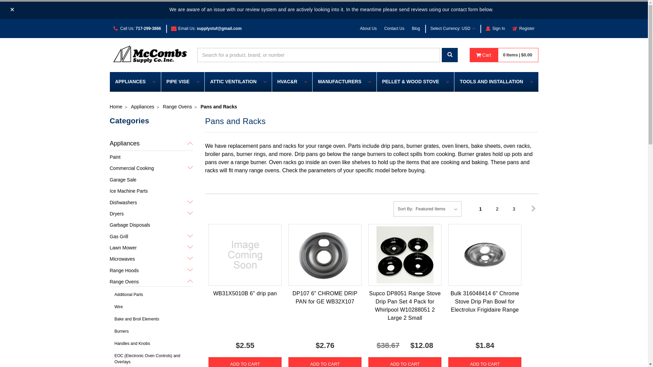 This screenshot has width=653, height=367. What do you see at coordinates (151, 202) in the screenshot?
I see `Dishwashers` at bounding box center [151, 202].